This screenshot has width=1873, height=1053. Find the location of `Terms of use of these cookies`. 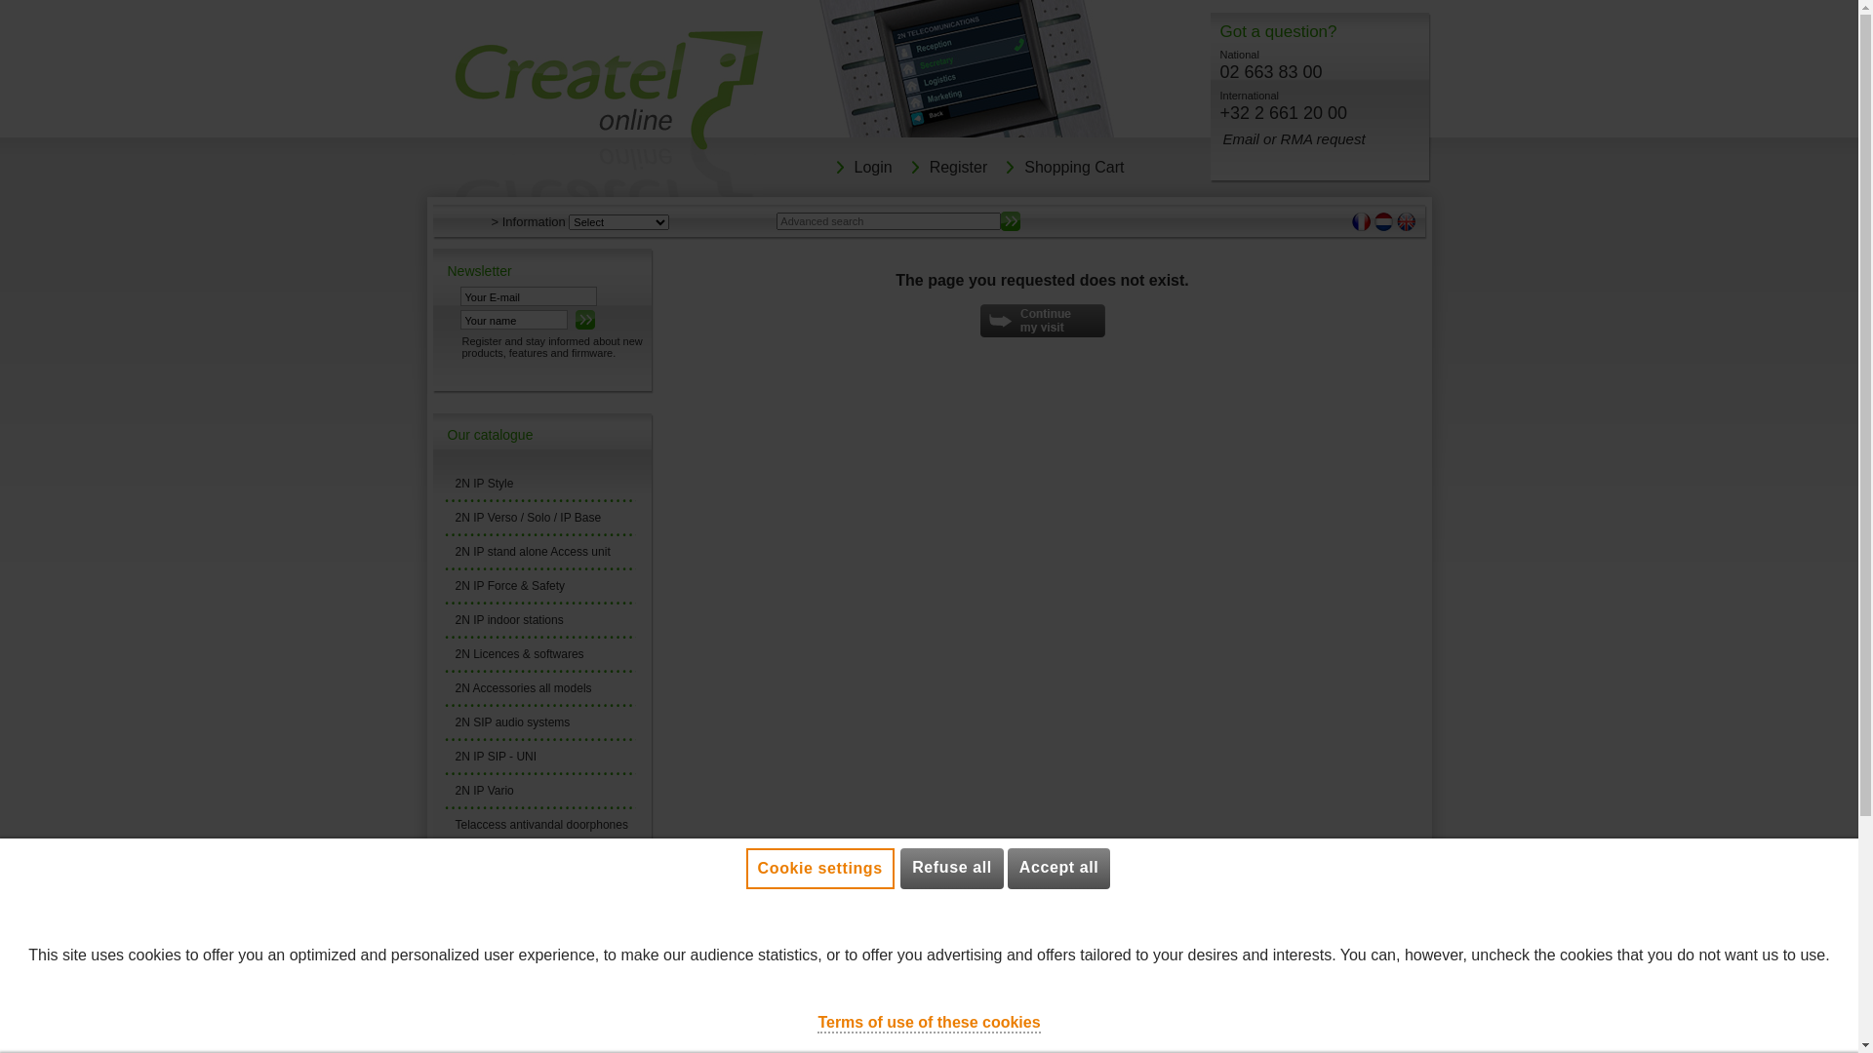

Terms of use of these cookies is located at coordinates (929, 1022).